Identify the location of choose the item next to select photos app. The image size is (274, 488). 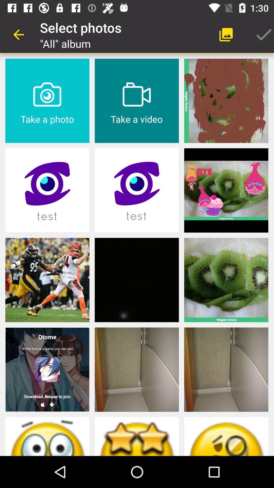
(19, 35).